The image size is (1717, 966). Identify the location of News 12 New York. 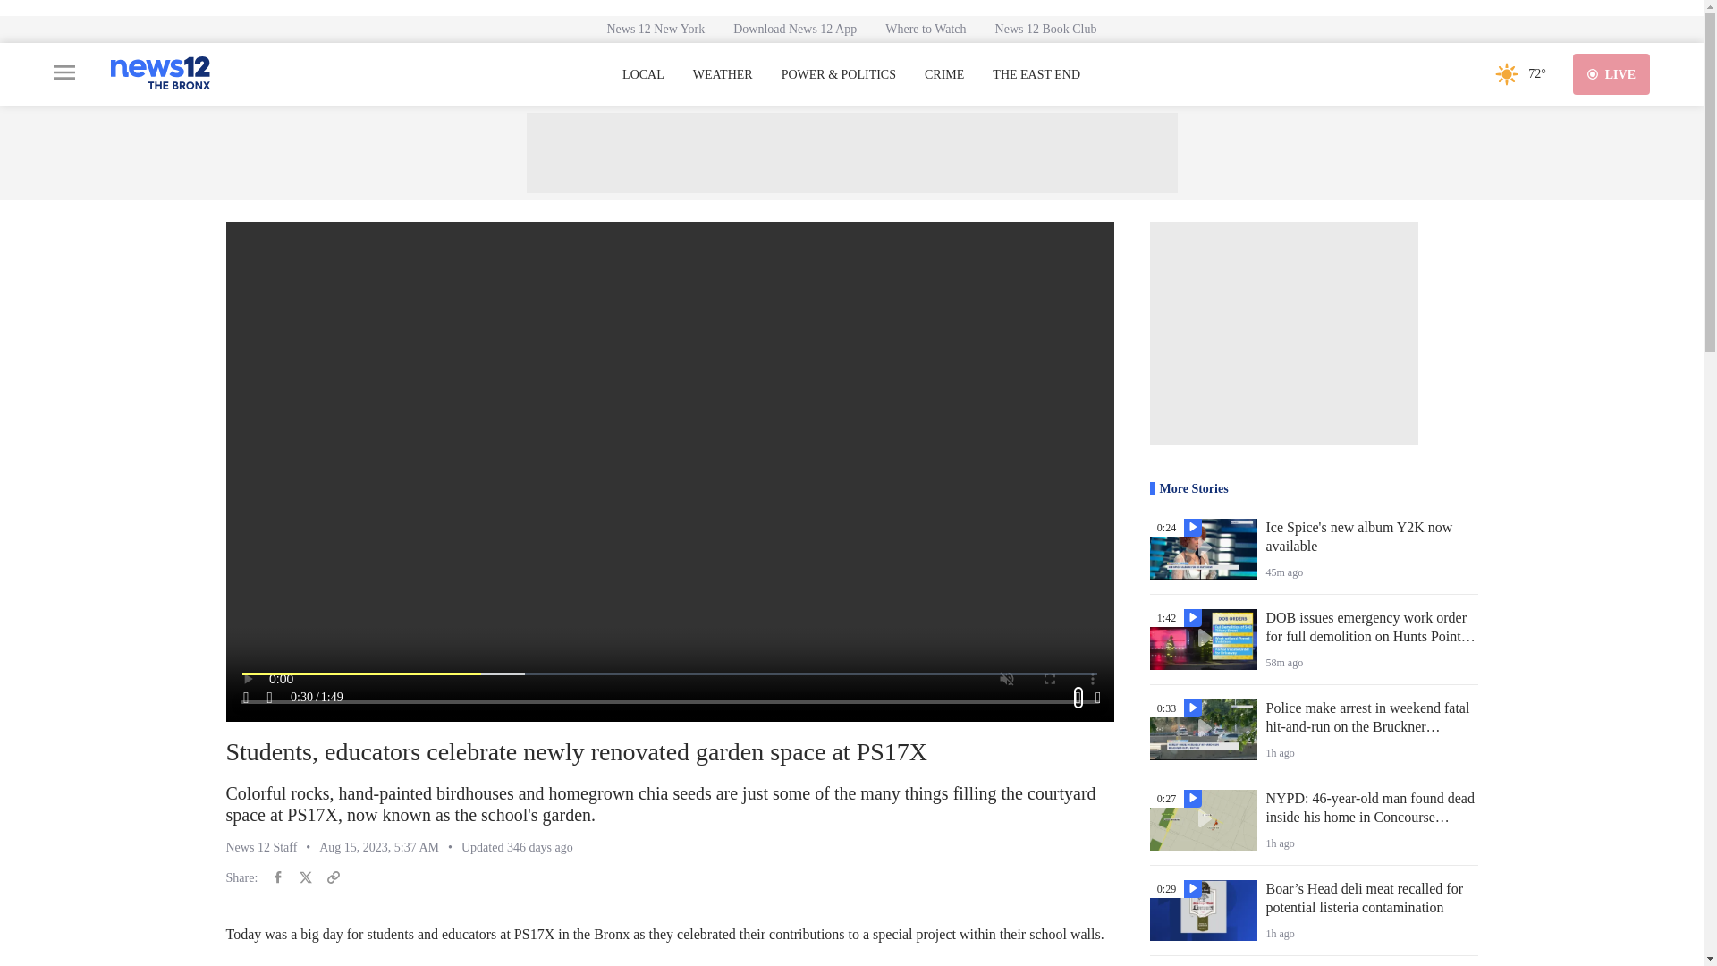
(656, 29).